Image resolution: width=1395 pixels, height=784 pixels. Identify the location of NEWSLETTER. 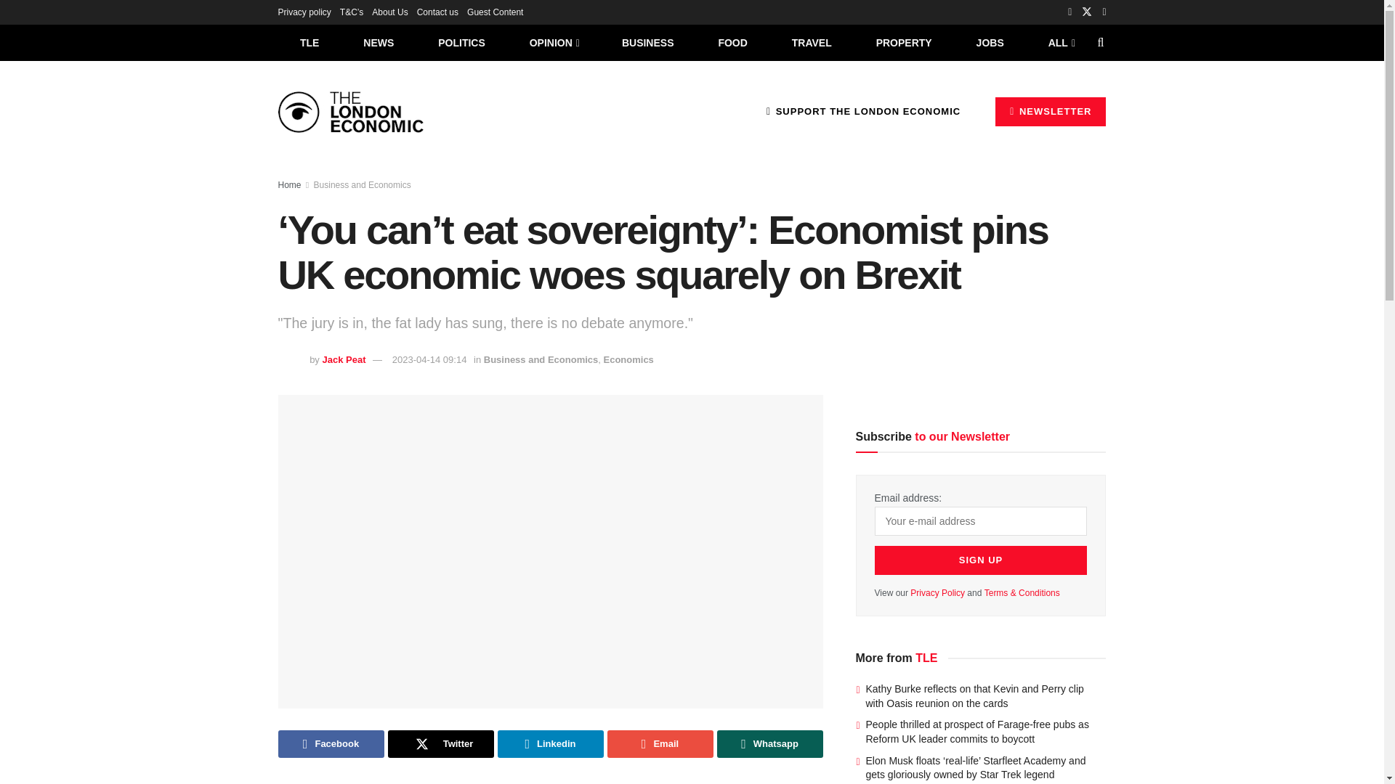
(1051, 111).